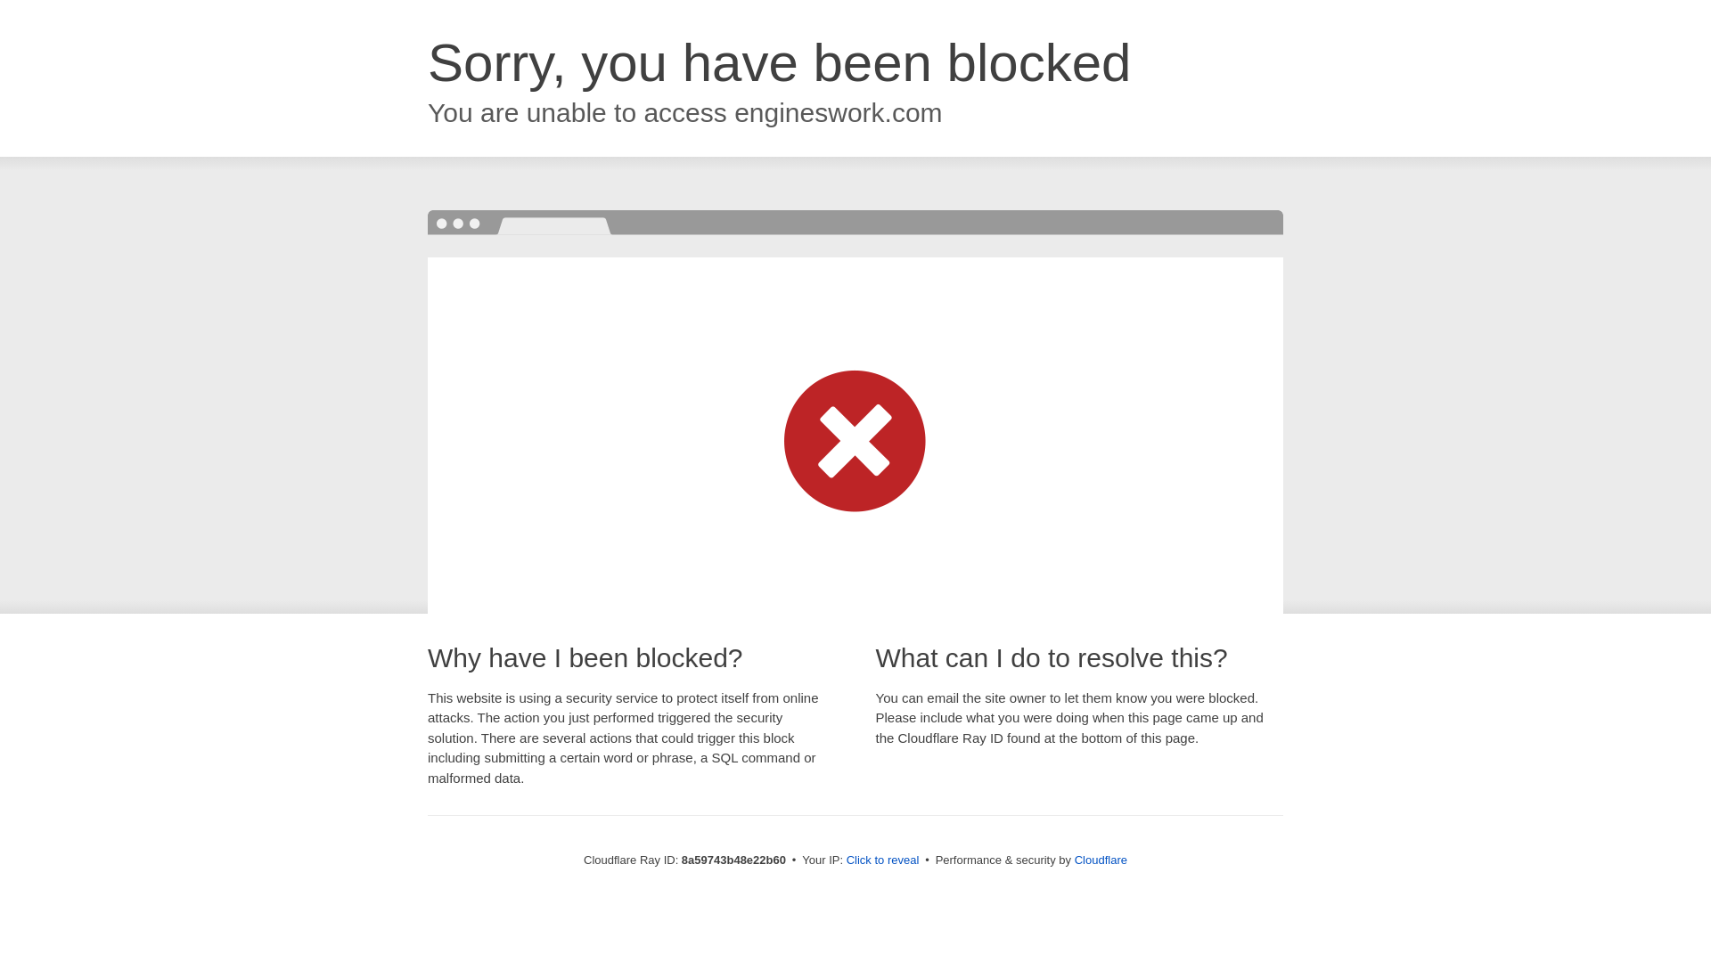  Describe the element at coordinates (883, 860) in the screenshot. I see `Click to reveal` at that location.